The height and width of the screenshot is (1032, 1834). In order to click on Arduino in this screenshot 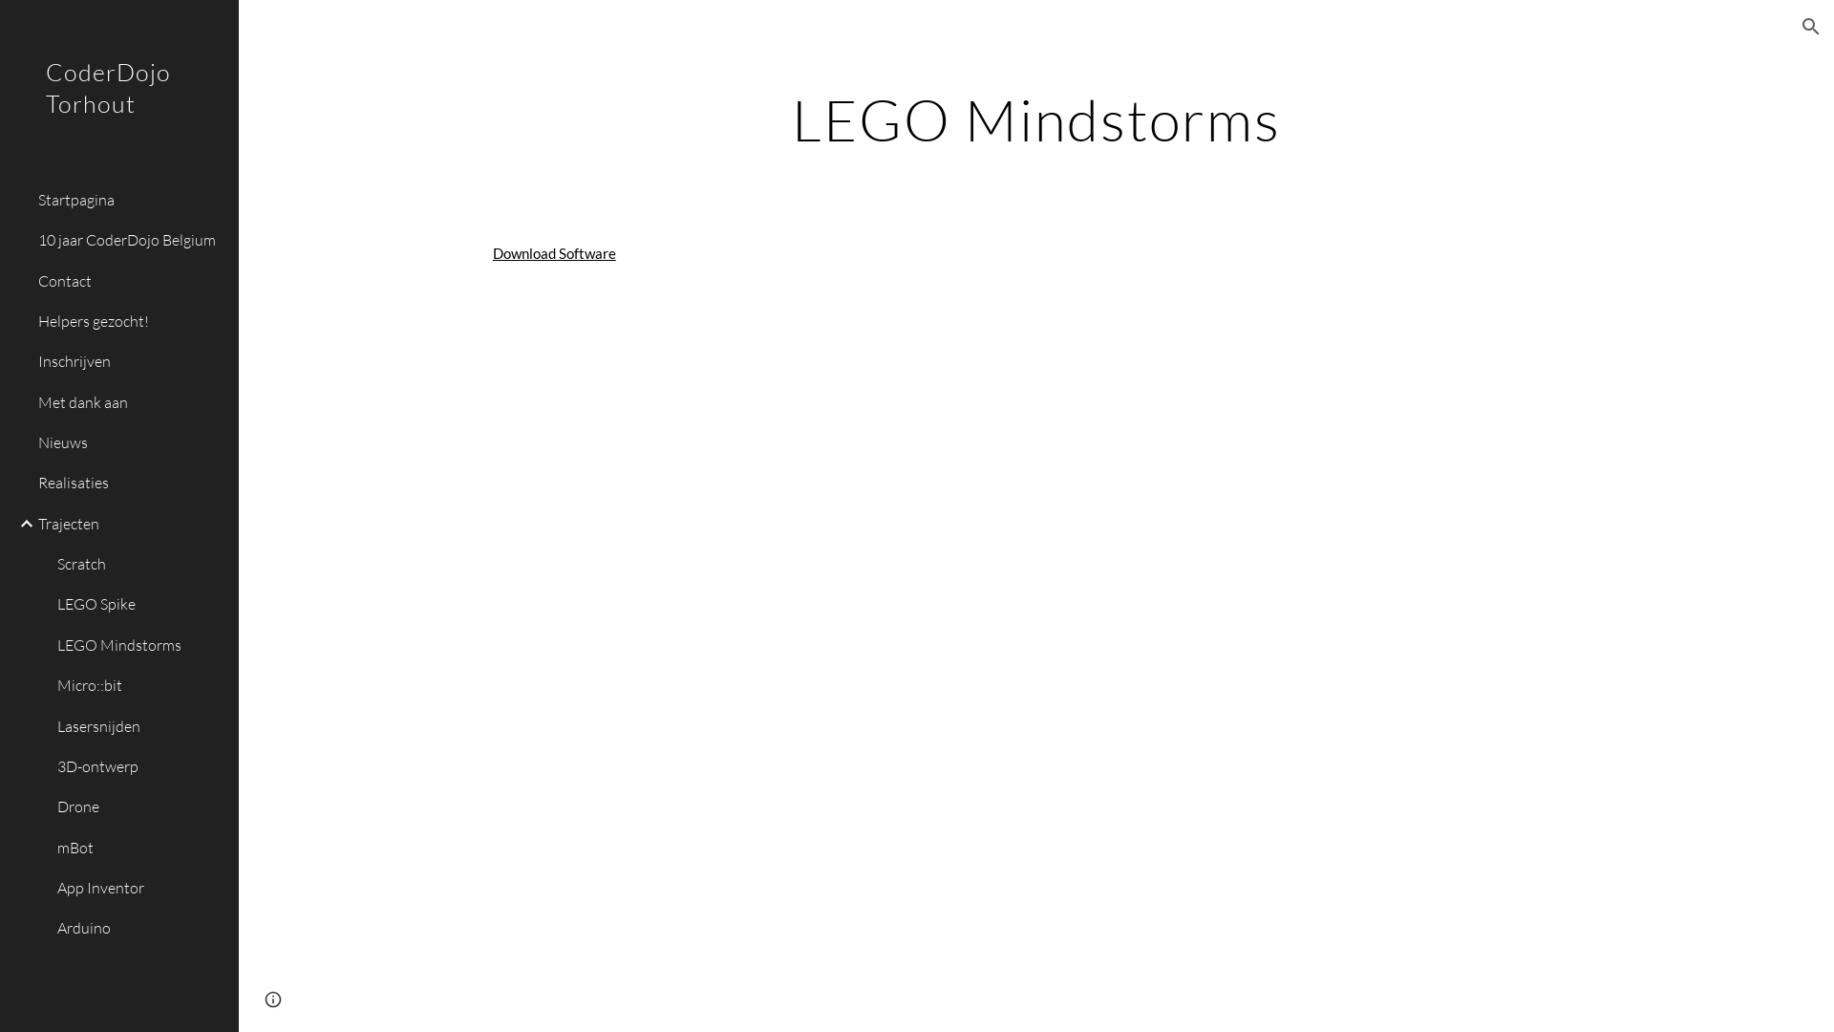, I will do `click(140, 929)`.